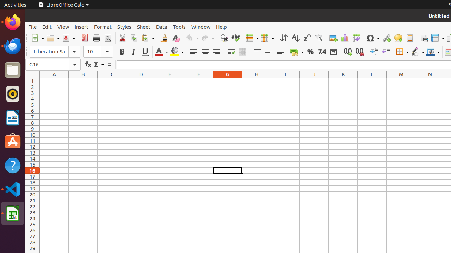 This screenshot has width=451, height=253. What do you see at coordinates (192, 38) in the screenshot?
I see `Undo` at bounding box center [192, 38].